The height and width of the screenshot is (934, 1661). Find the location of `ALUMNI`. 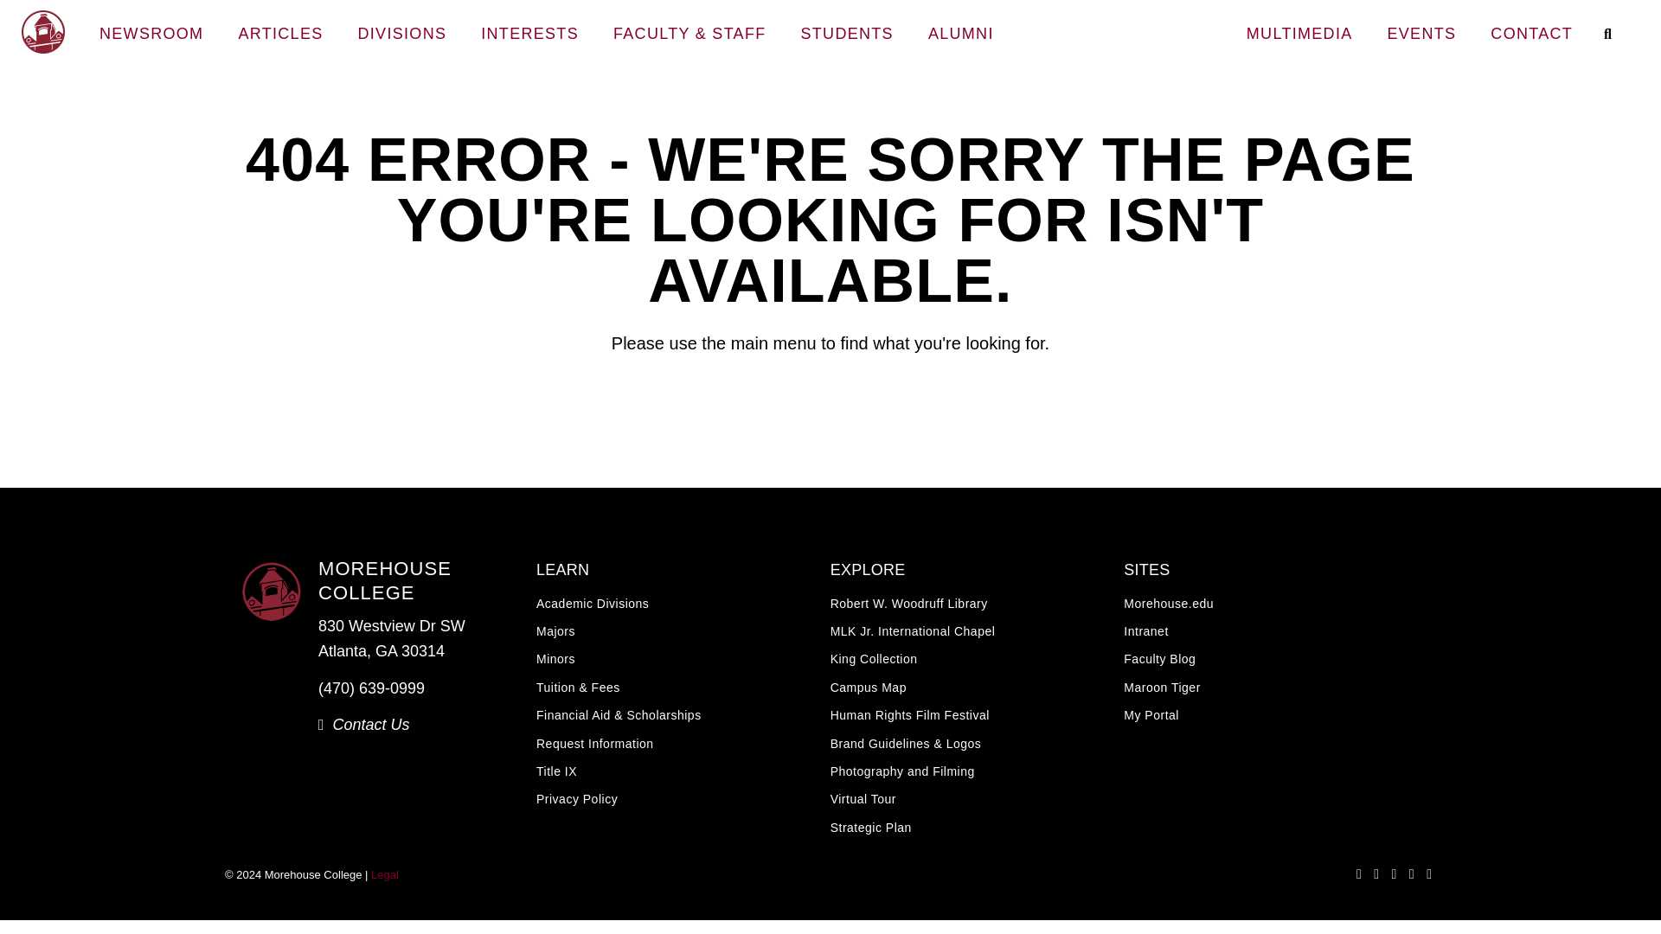

ALUMNI is located at coordinates (960, 34).